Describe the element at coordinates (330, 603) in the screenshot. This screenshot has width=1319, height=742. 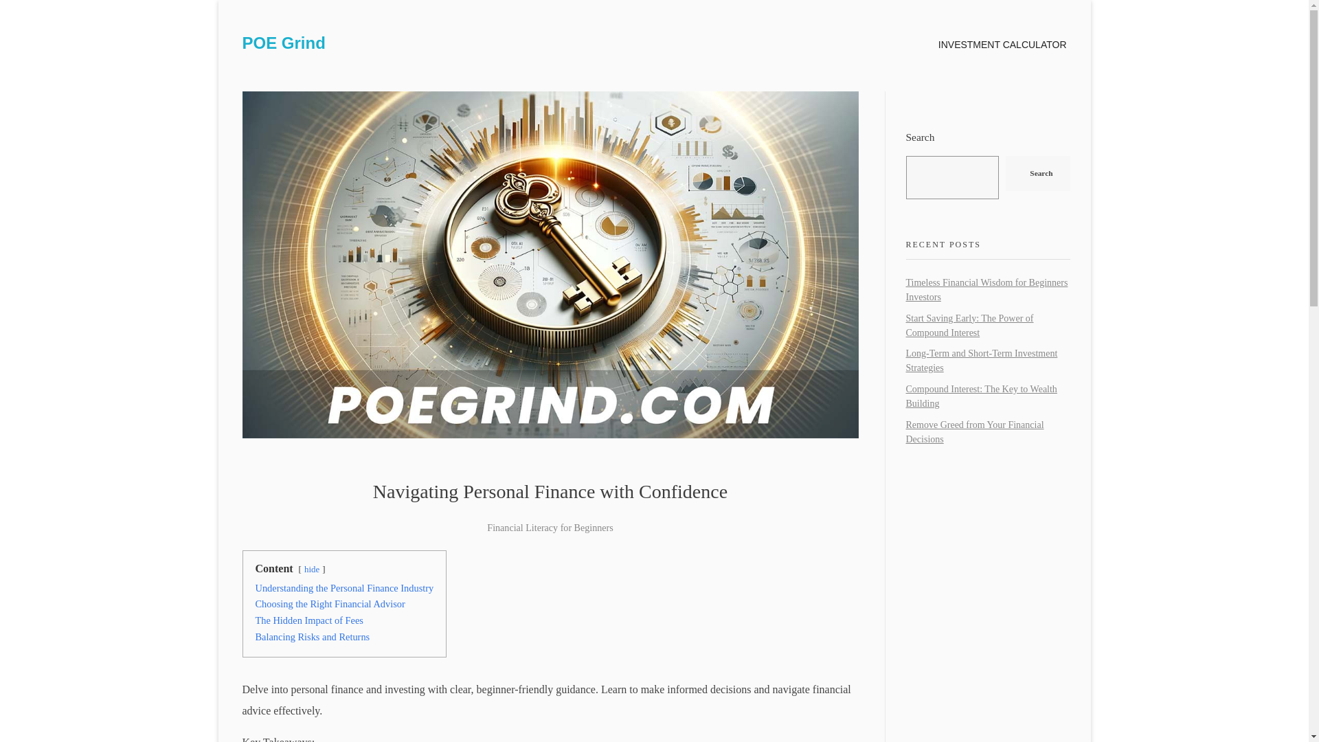
I see `Choosing the Right Financial Advisor` at that location.